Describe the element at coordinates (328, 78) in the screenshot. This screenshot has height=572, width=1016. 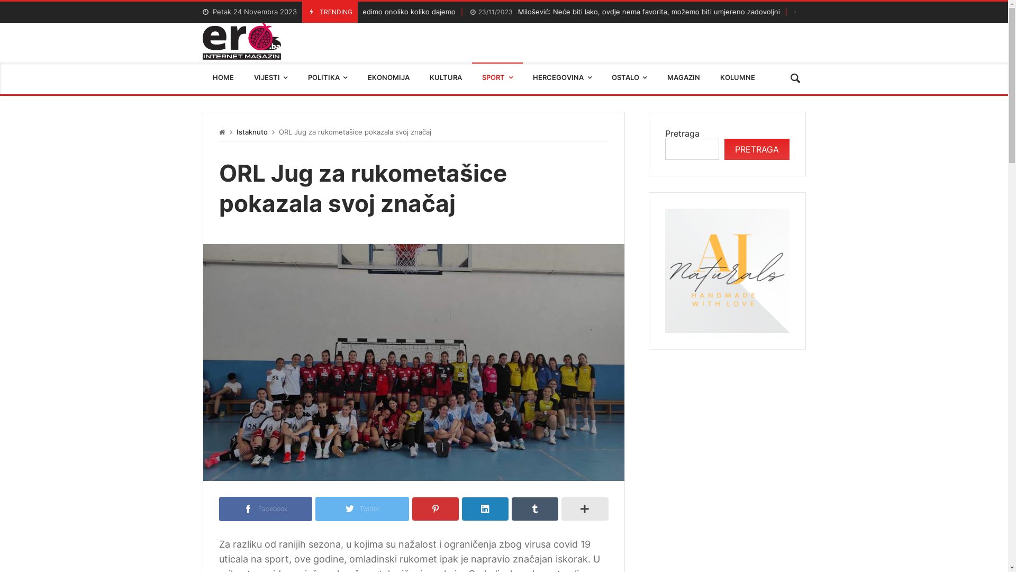
I see `POLITIKA` at that location.